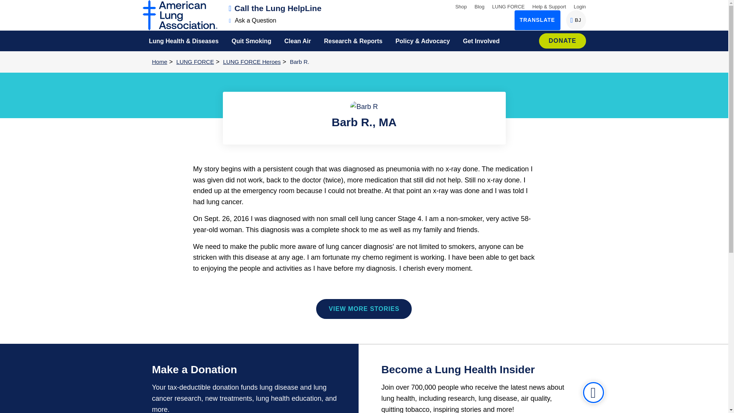 The width and height of the screenshot is (734, 413). What do you see at coordinates (580, 6) in the screenshot?
I see `Blog` at bounding box center [580, 6].